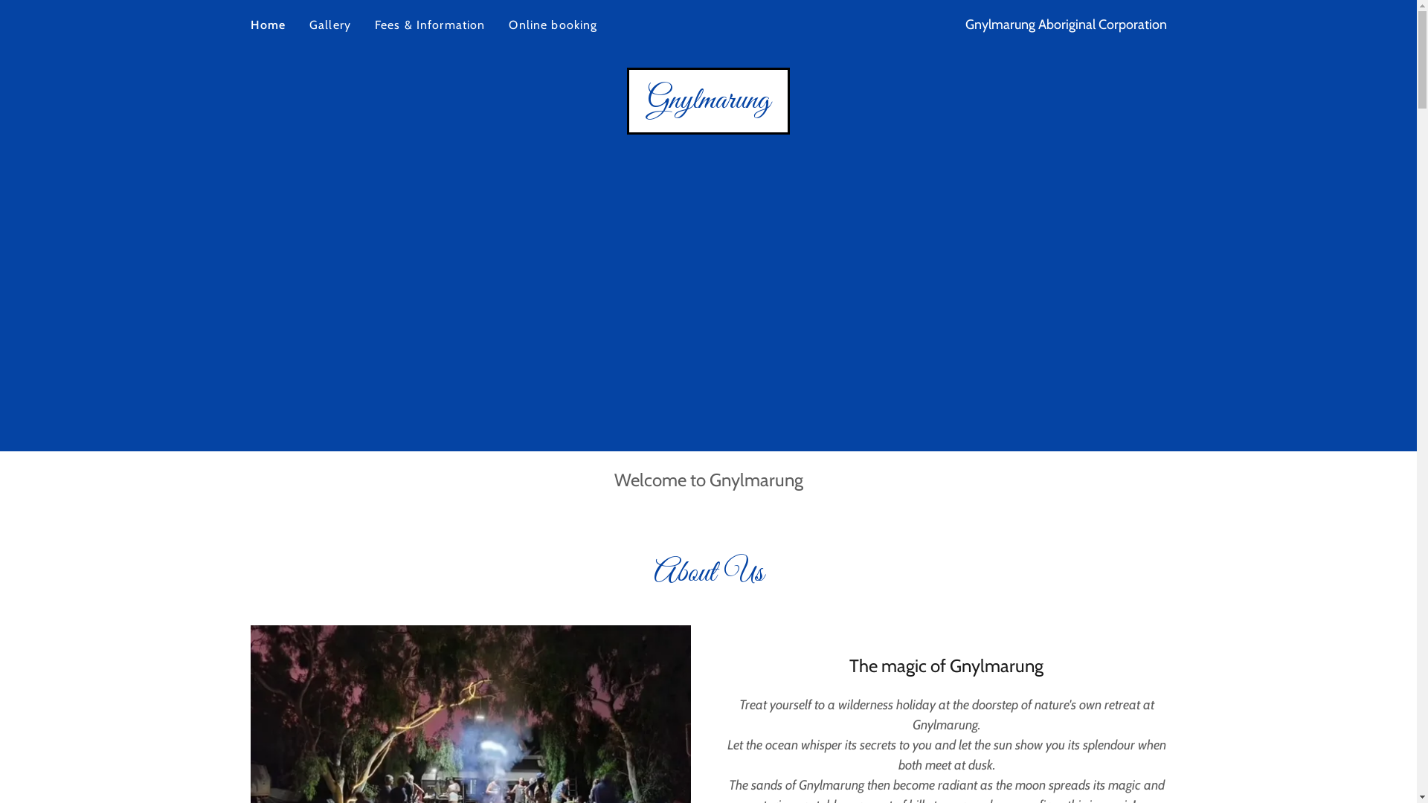 This screenshot has width=1428, height=803. I want to click on Home, so click(268, 25).